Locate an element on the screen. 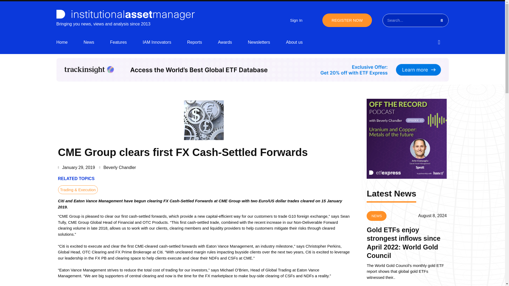 This screenshot has width=509, height=286. About us is located at coordinates (294, 42).